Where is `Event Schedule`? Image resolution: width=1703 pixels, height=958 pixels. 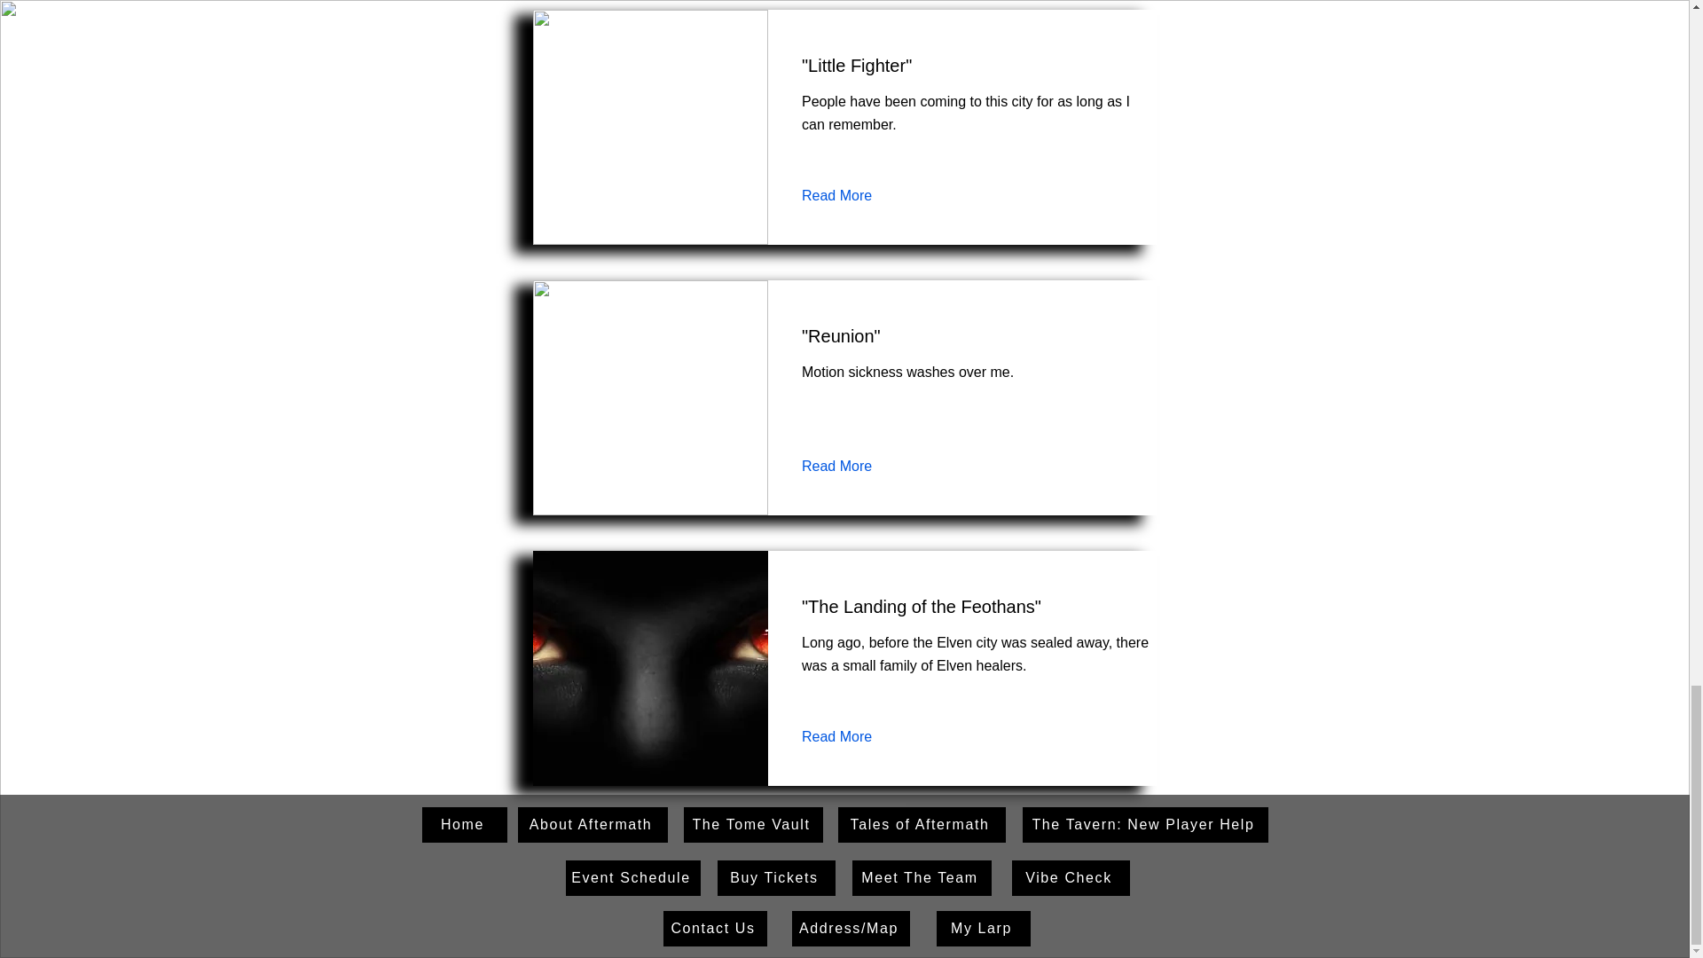
Event Schedule is located at coordinates (632, 877).